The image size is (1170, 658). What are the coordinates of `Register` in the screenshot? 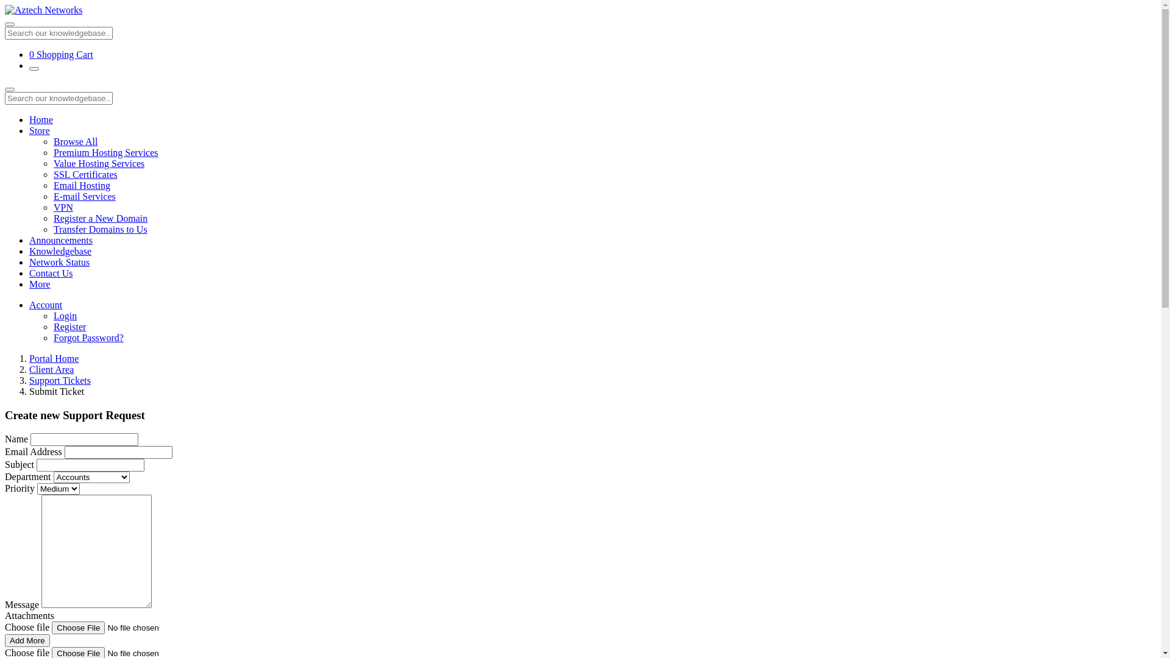 It's located at (69, 327).